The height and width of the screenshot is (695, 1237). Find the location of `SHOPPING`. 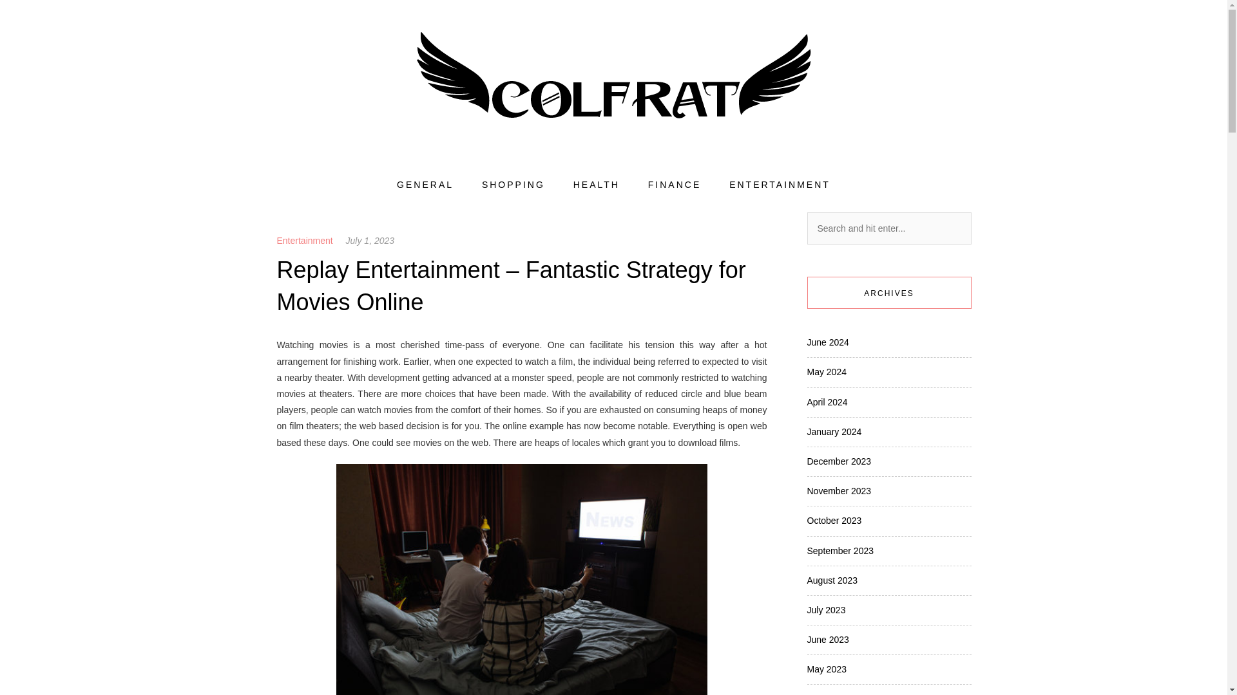

SHOPPING is located at coordinates (513, 185).